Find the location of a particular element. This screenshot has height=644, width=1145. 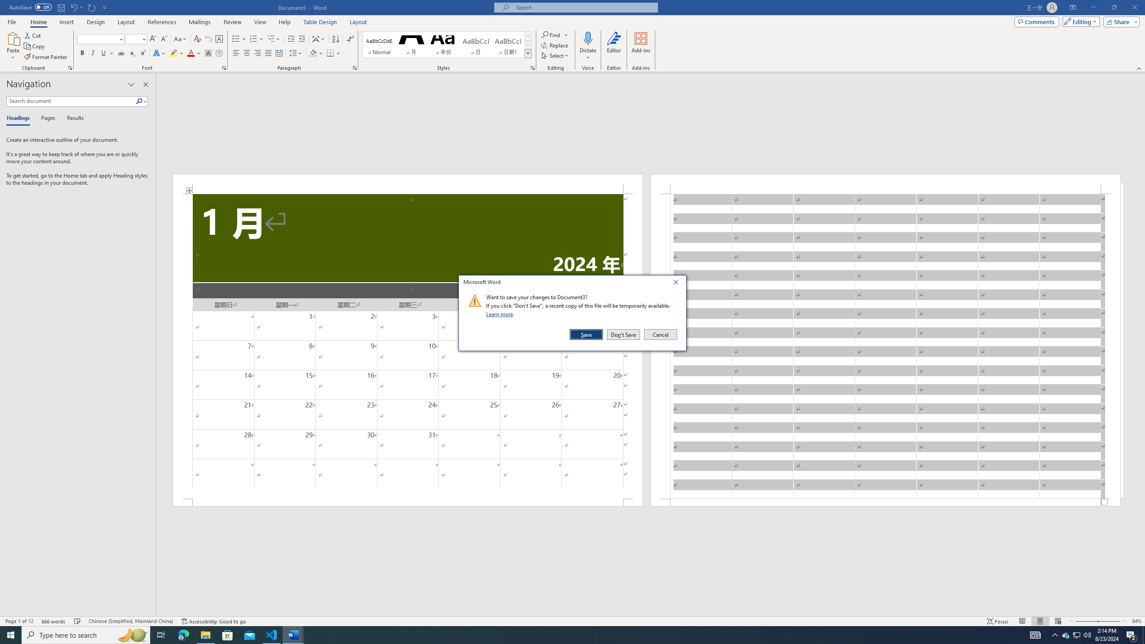

User Promoted Notification Area is located at coordinates (1076, 635).